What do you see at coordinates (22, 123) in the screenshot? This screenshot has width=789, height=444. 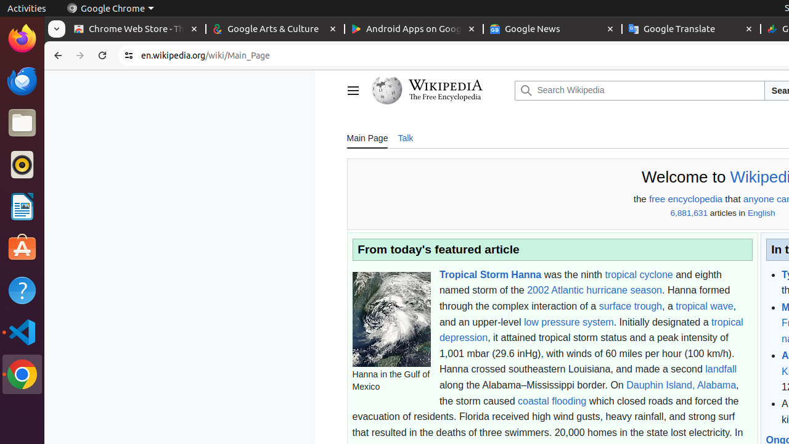 I see `Files` at bounding box center [22, 123].